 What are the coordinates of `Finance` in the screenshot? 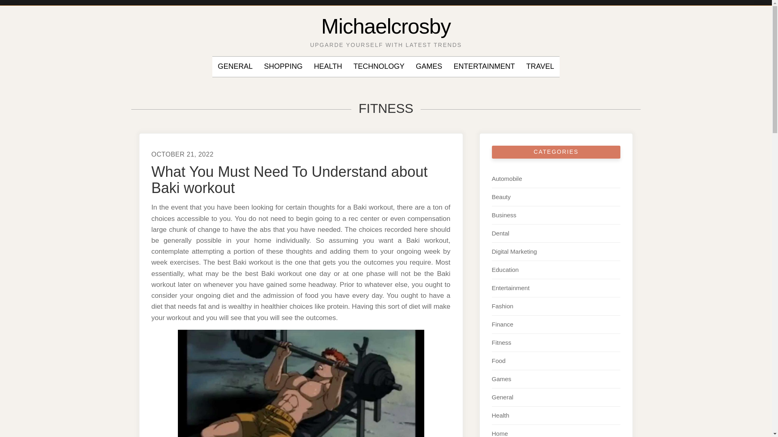 It's located at (502, 324).